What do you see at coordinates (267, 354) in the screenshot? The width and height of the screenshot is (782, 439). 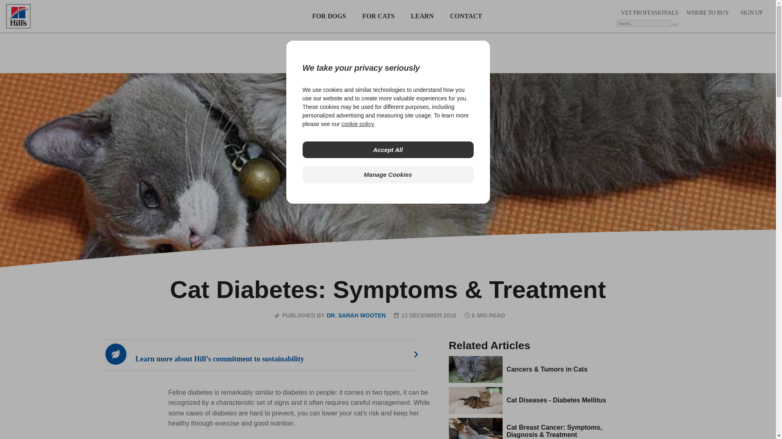 I see `Learn more about sustainability` at bounding box center [267, 354].